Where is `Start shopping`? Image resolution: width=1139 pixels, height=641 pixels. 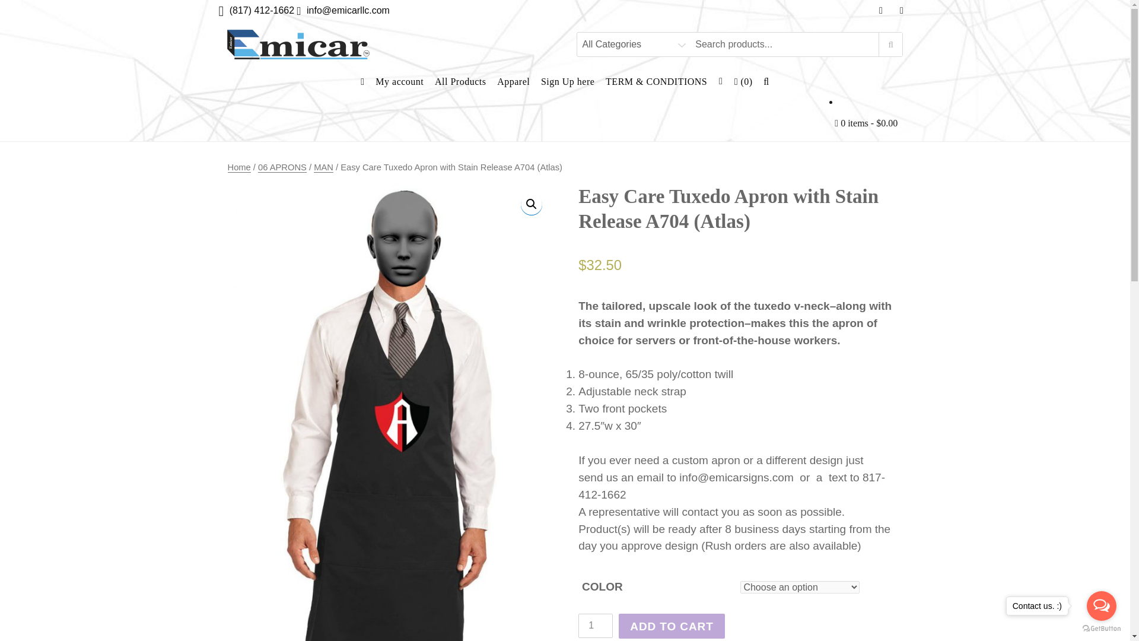 Start shopping is located at coordinates (866, 122).